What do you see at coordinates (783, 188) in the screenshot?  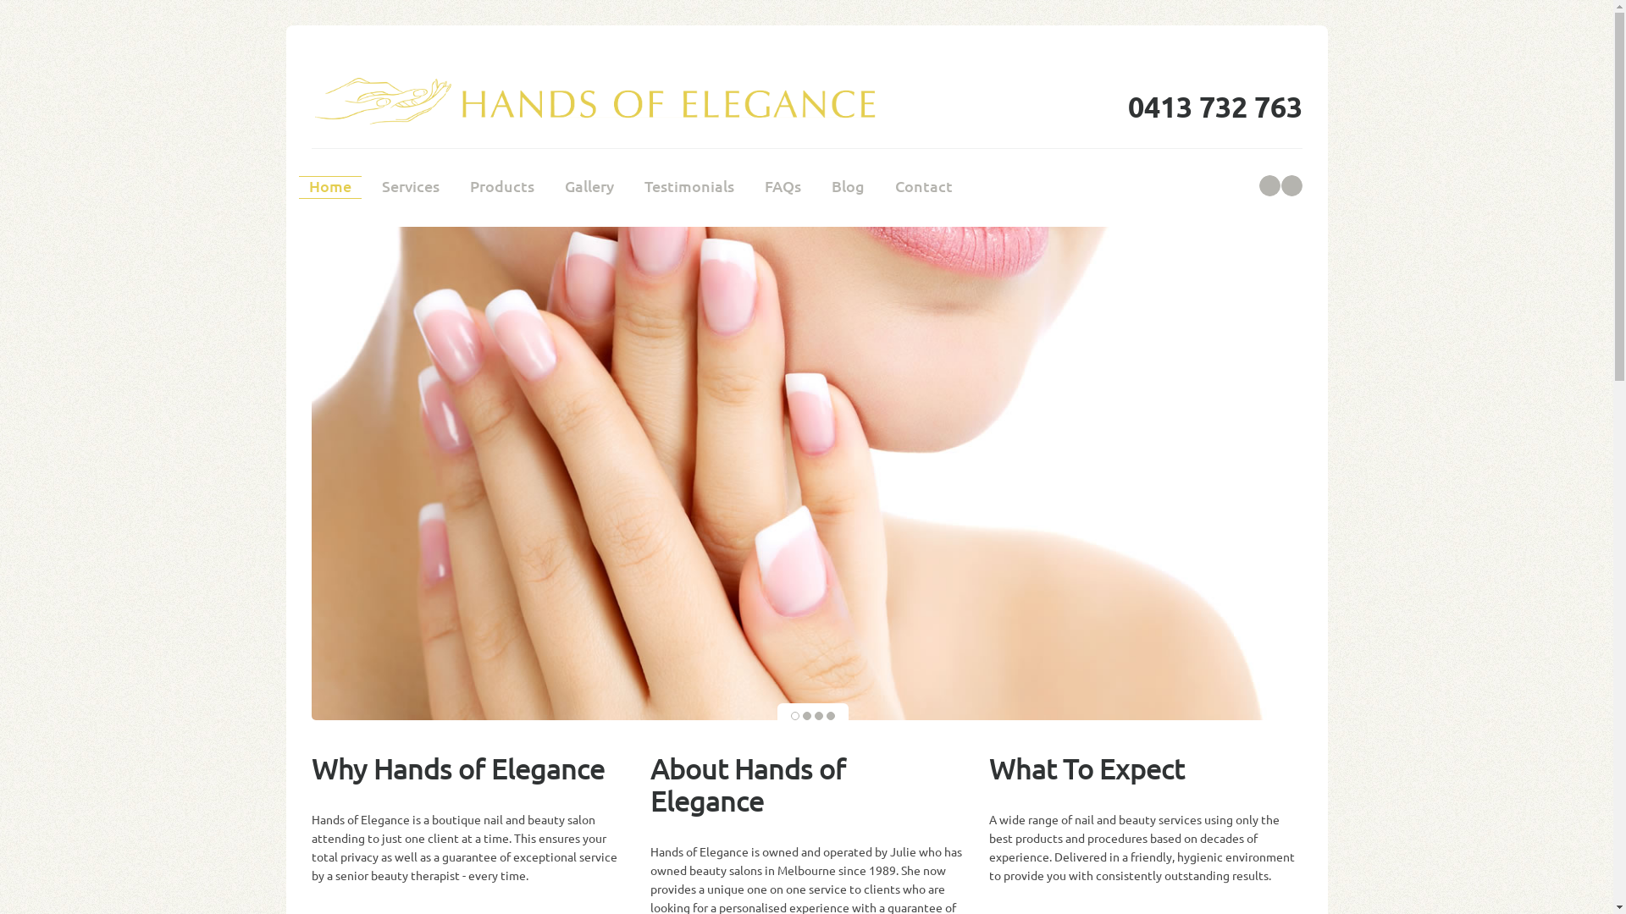 I see `FAQs` at bounding box center [783, 188].